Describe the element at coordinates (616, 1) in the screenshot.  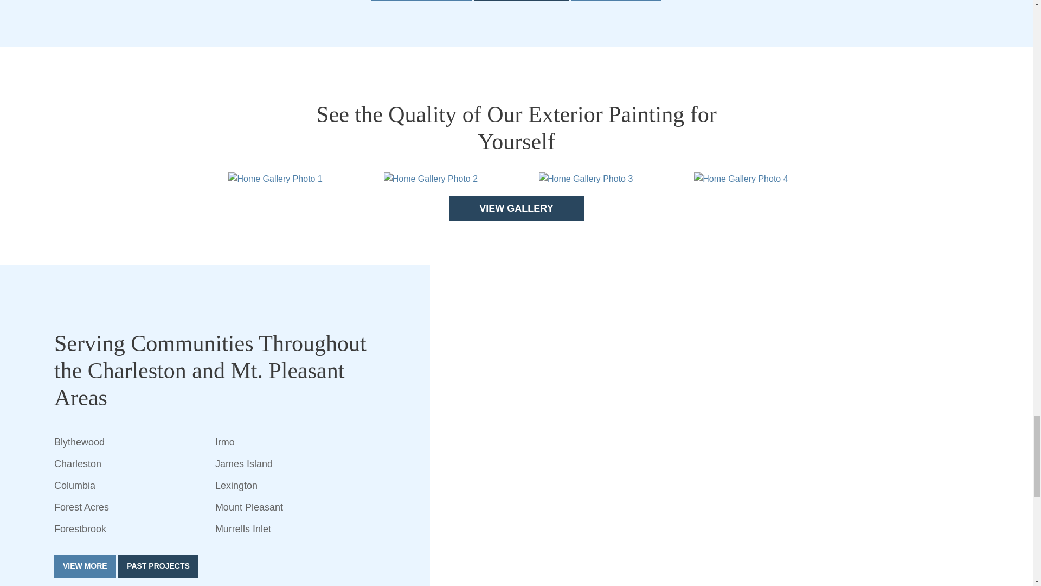
I see `REQUEST A QUOTE` at that location.